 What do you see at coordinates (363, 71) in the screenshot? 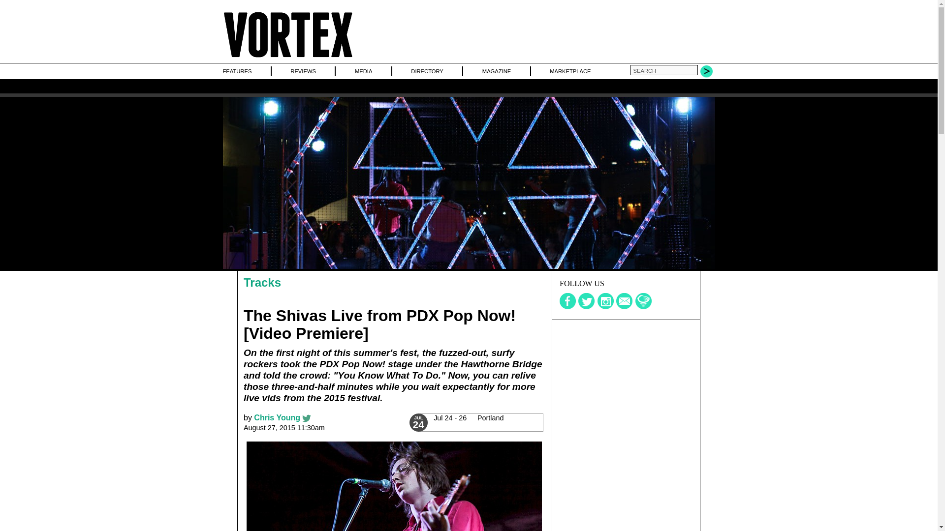
I see `MEDIA` at bounding box center [363, 71].